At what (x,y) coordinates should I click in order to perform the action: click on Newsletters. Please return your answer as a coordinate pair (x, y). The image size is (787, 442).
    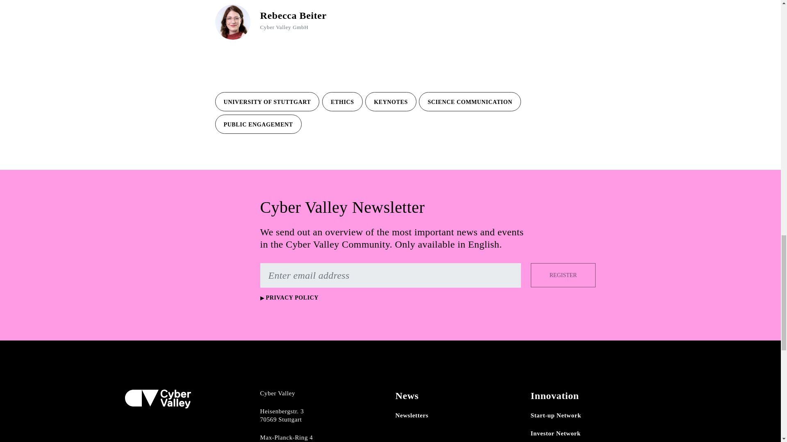
    Looking at the image, I should click on (412, 415).